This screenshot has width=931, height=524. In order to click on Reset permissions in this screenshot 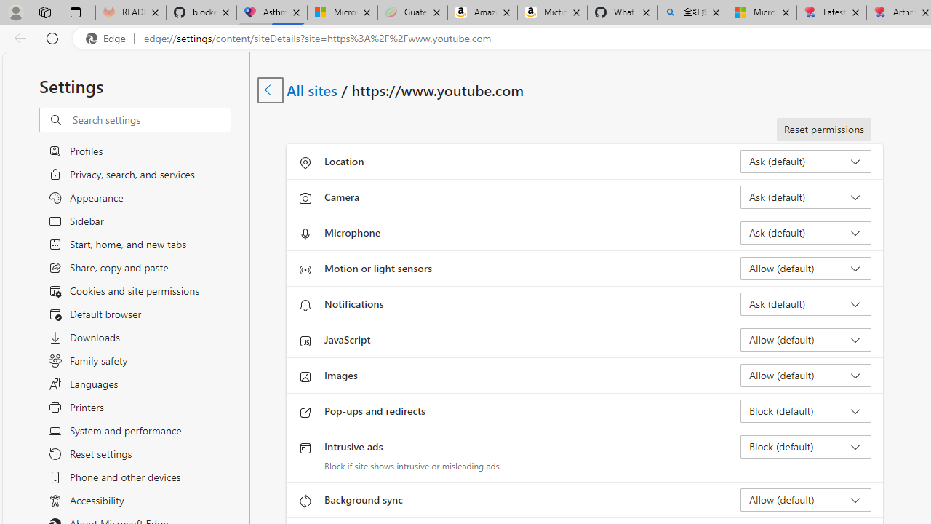, I will do `click(823, 130)`.